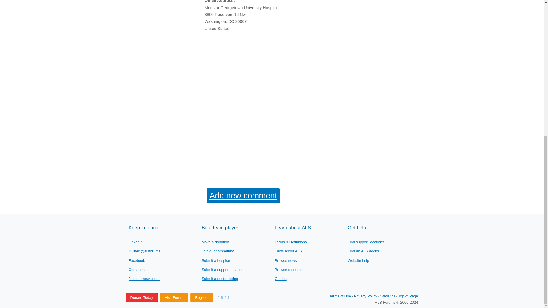  Describe the element at coordinates (216, 261) in the screenshot. I see `Add hospice` at that location.